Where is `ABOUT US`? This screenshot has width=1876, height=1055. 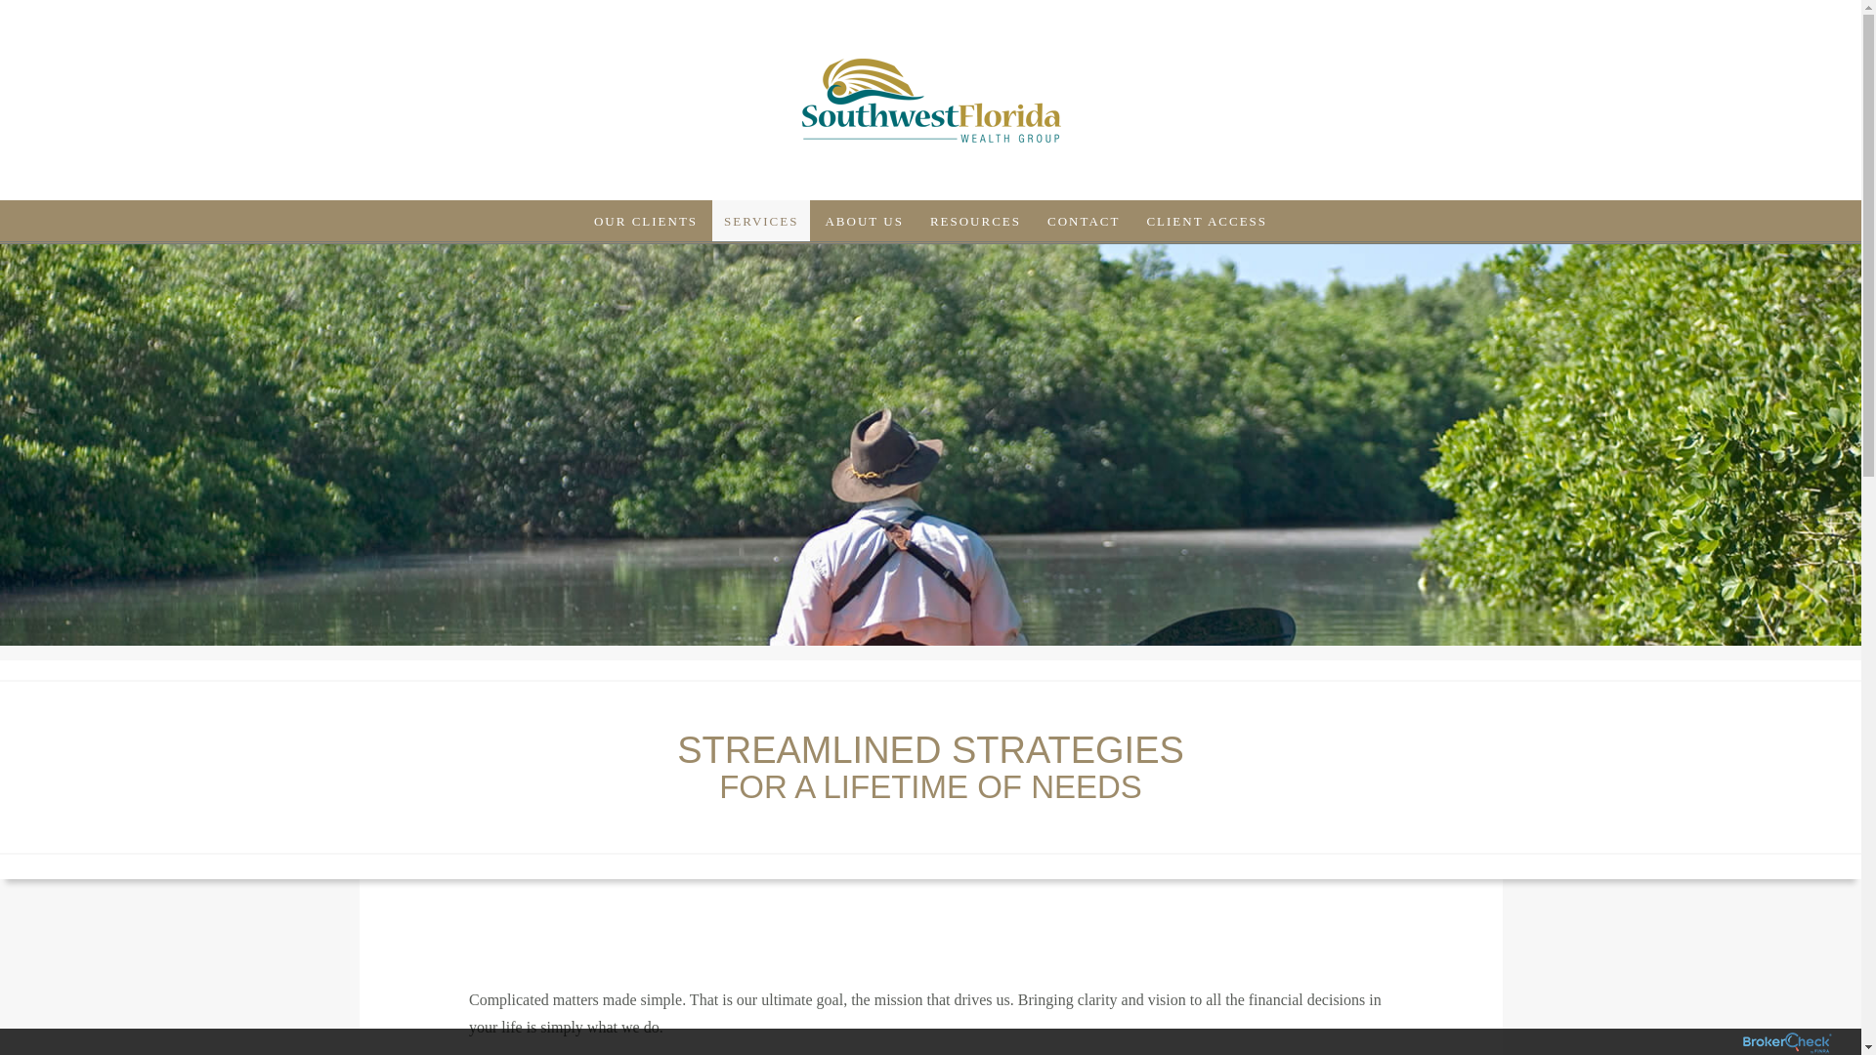
ABOUT US is located at coordinates (864, 206).